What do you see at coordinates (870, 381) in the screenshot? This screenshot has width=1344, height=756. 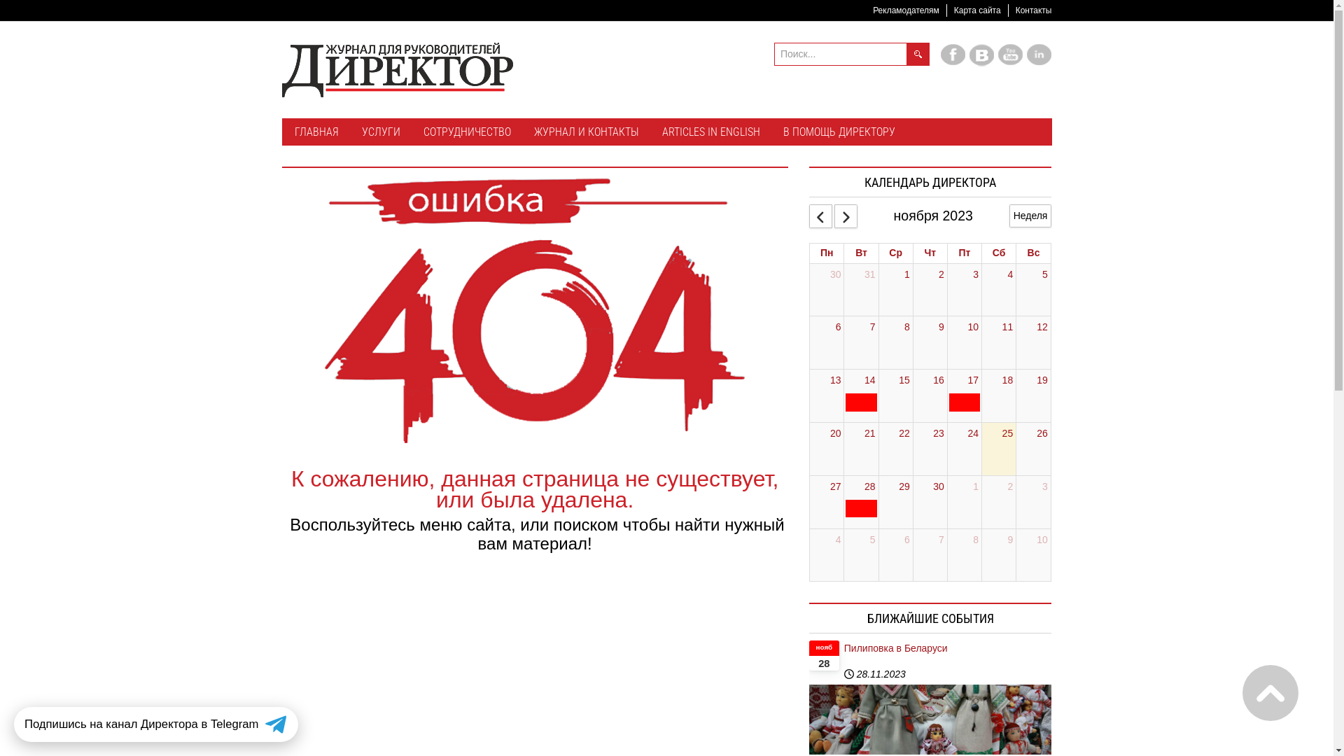 I see `14` at bounding box center [870, 381].